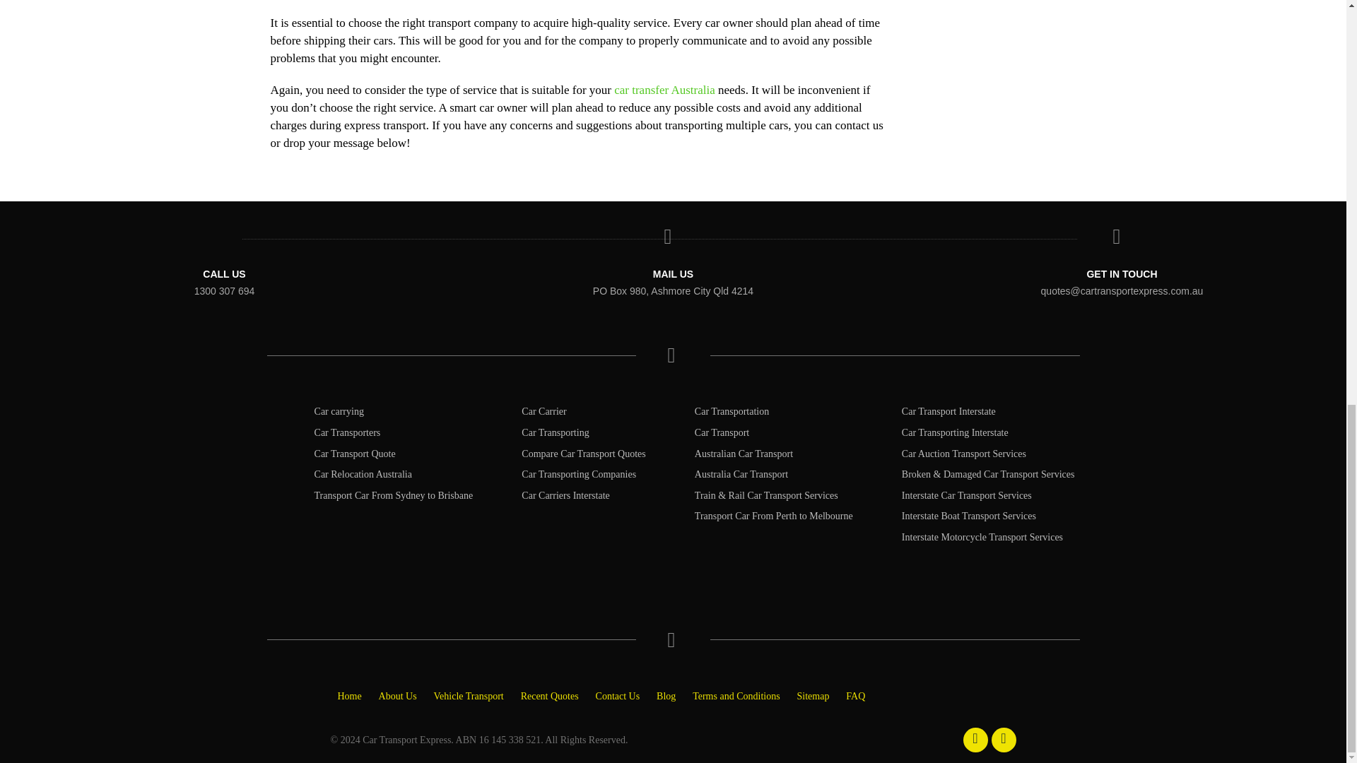  I want to click on Car Relocation Australia, so click(363, 475).